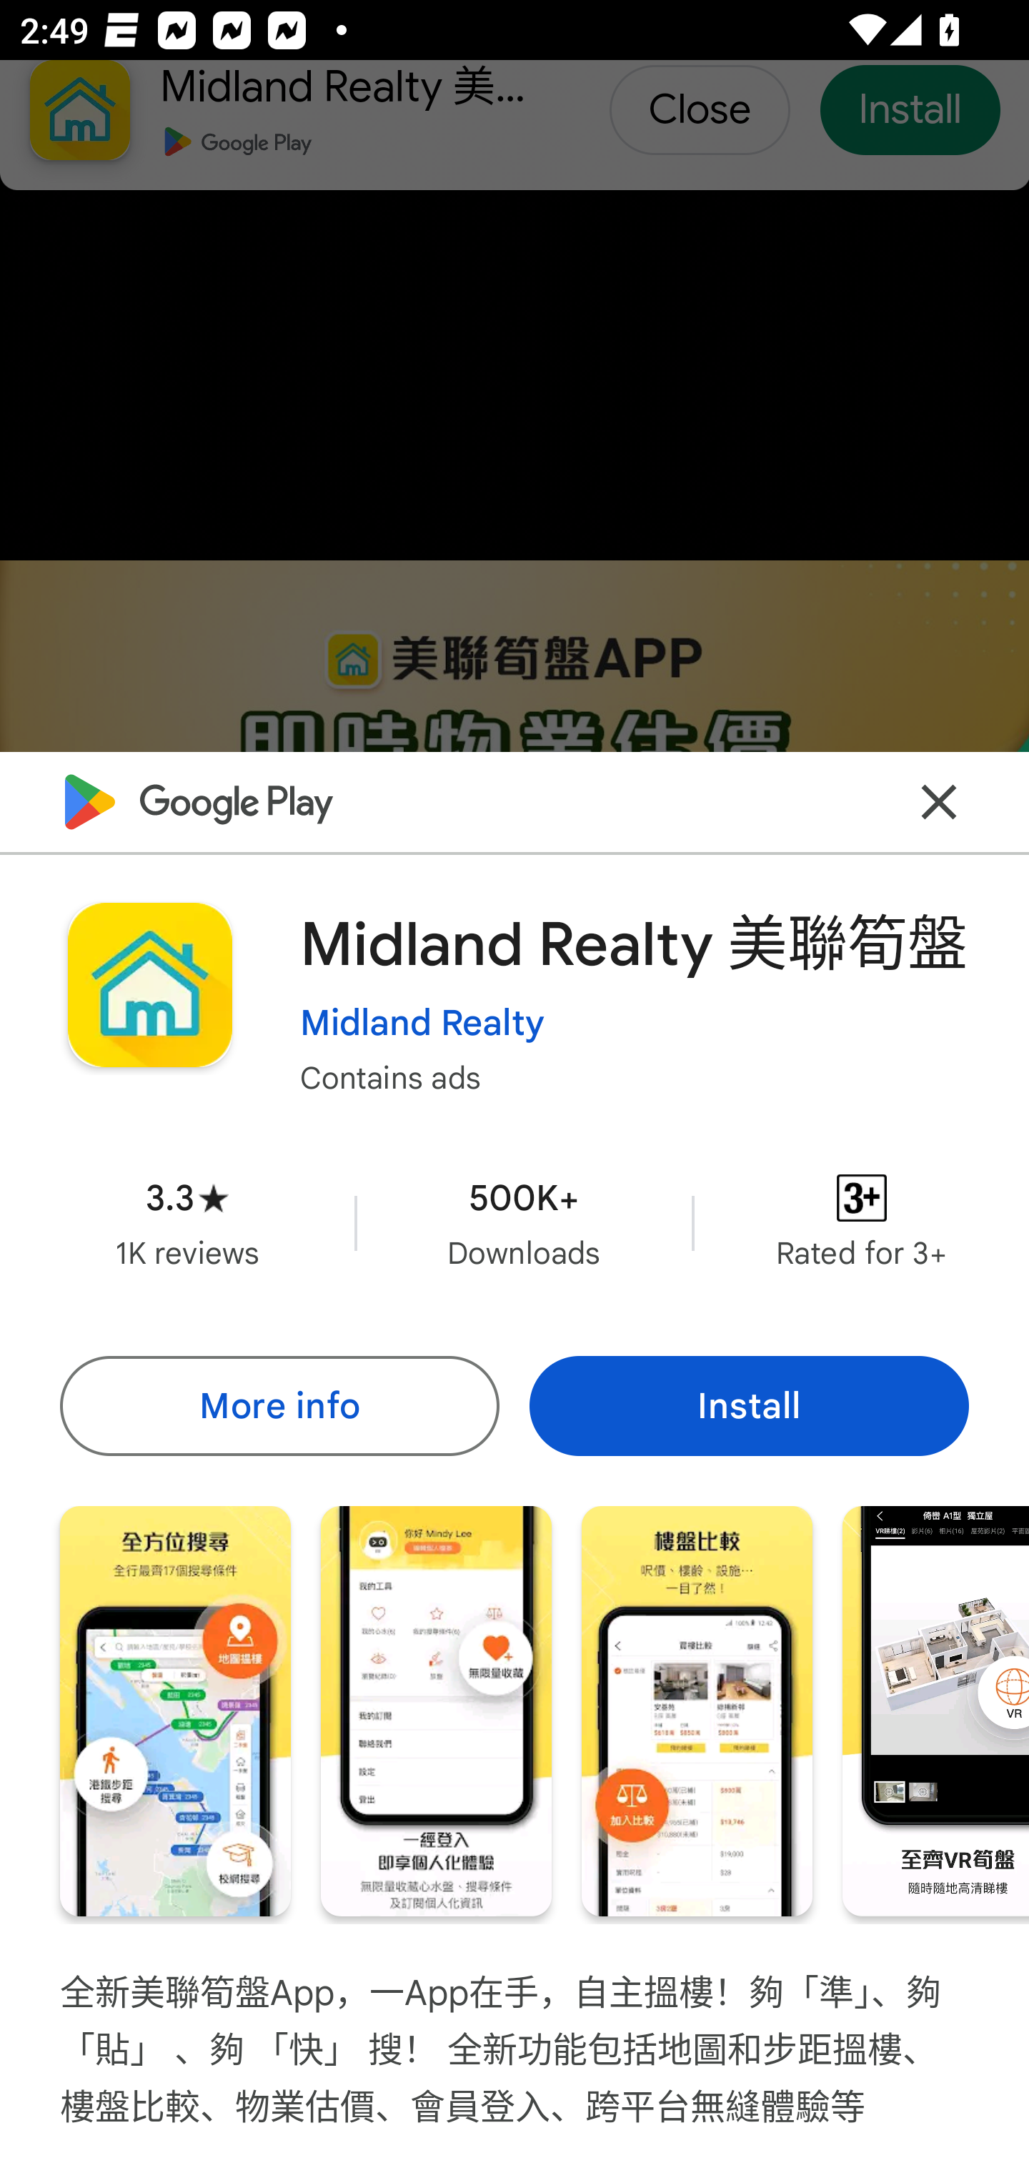 The height and width of the screenshot is (2173, 1029). What do you see at coordinates (697, 1711) in the screenshot?
I see `Screenshot "3" of "7"` at bounding box center [697, 1711].